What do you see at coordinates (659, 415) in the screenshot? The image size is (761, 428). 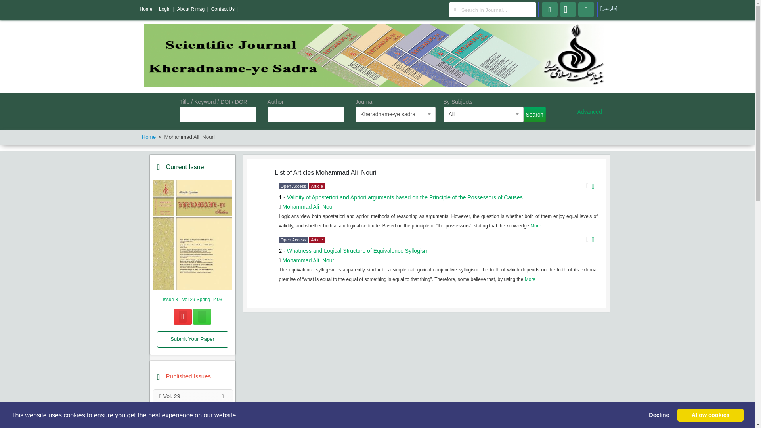 I see `Decline` at bounding box center [659, 415].